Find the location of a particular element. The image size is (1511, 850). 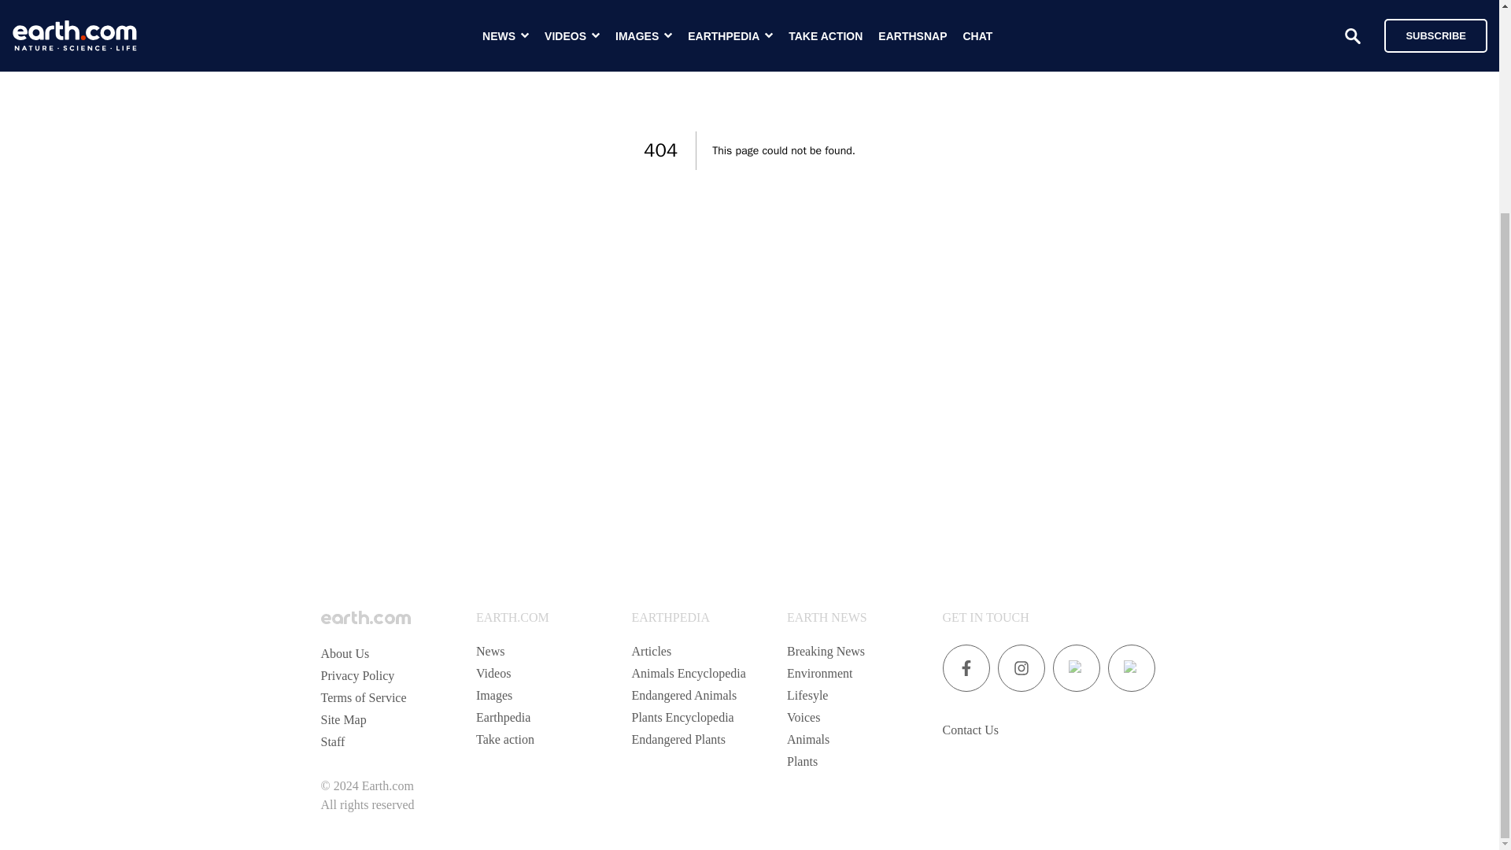

Environment is located at coordinates (820, 673).